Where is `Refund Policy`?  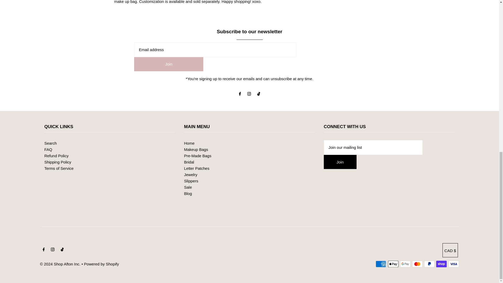 Refund Policy is located at coordinates (56, 156).